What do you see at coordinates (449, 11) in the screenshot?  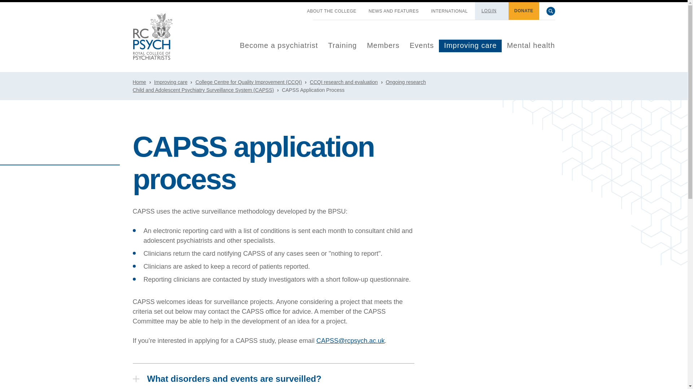 I see `INTERNATIONAL` at bounding box center [449, 11].